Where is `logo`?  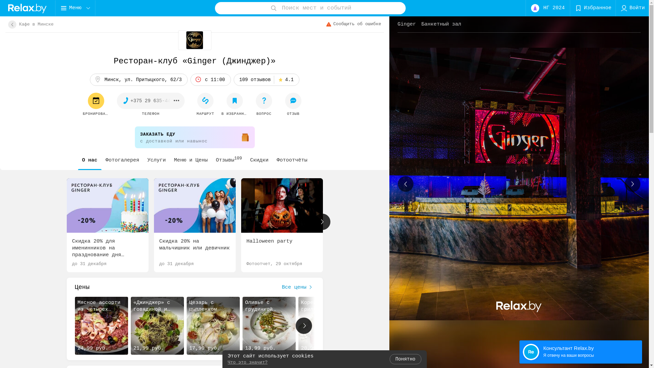
logo is located at coordinates (28, 8).